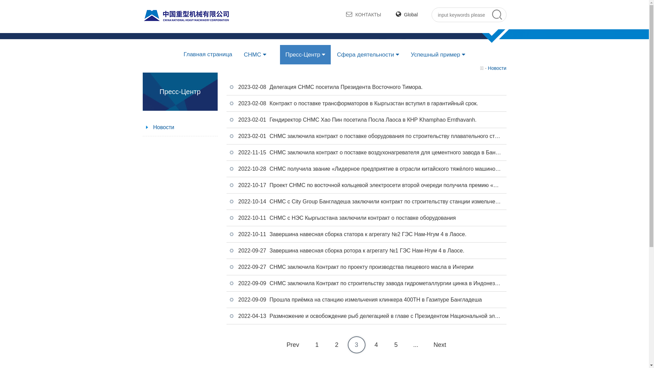 The image size is (654, 368). Describe the element at coordinates (407, 15) in the screenshot. I see `Global` at that location.